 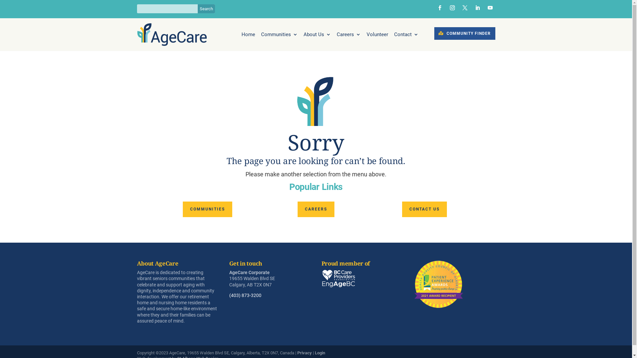 I want to click on Follow on LinkedIn, so click(x=477, y=8).